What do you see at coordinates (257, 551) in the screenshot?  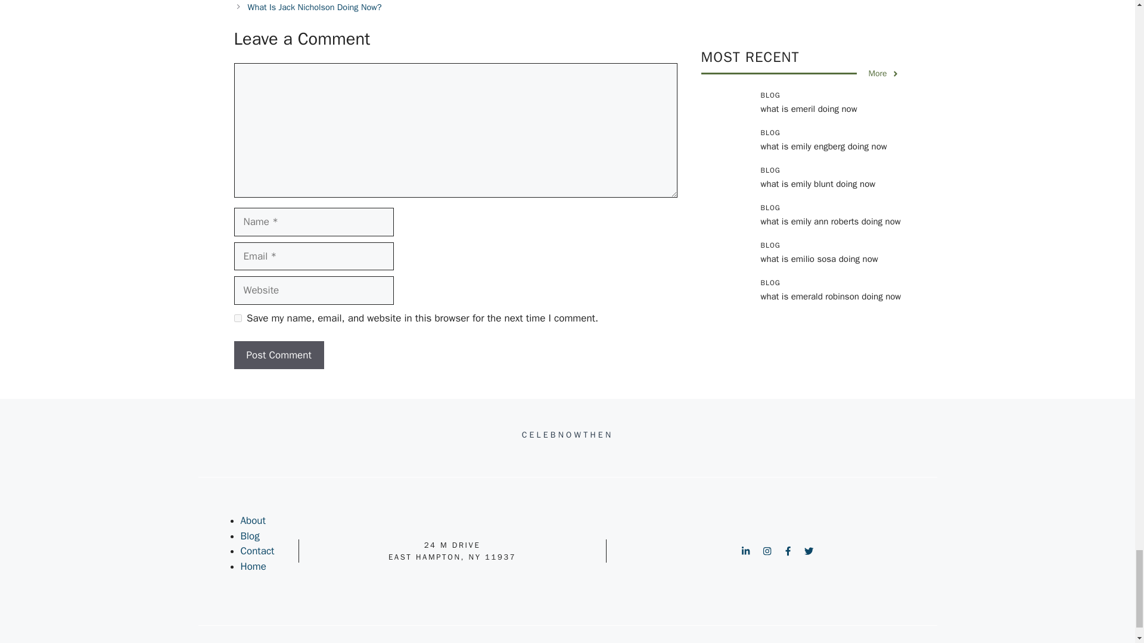 I see `Contact` at bounding box center [257, 551].